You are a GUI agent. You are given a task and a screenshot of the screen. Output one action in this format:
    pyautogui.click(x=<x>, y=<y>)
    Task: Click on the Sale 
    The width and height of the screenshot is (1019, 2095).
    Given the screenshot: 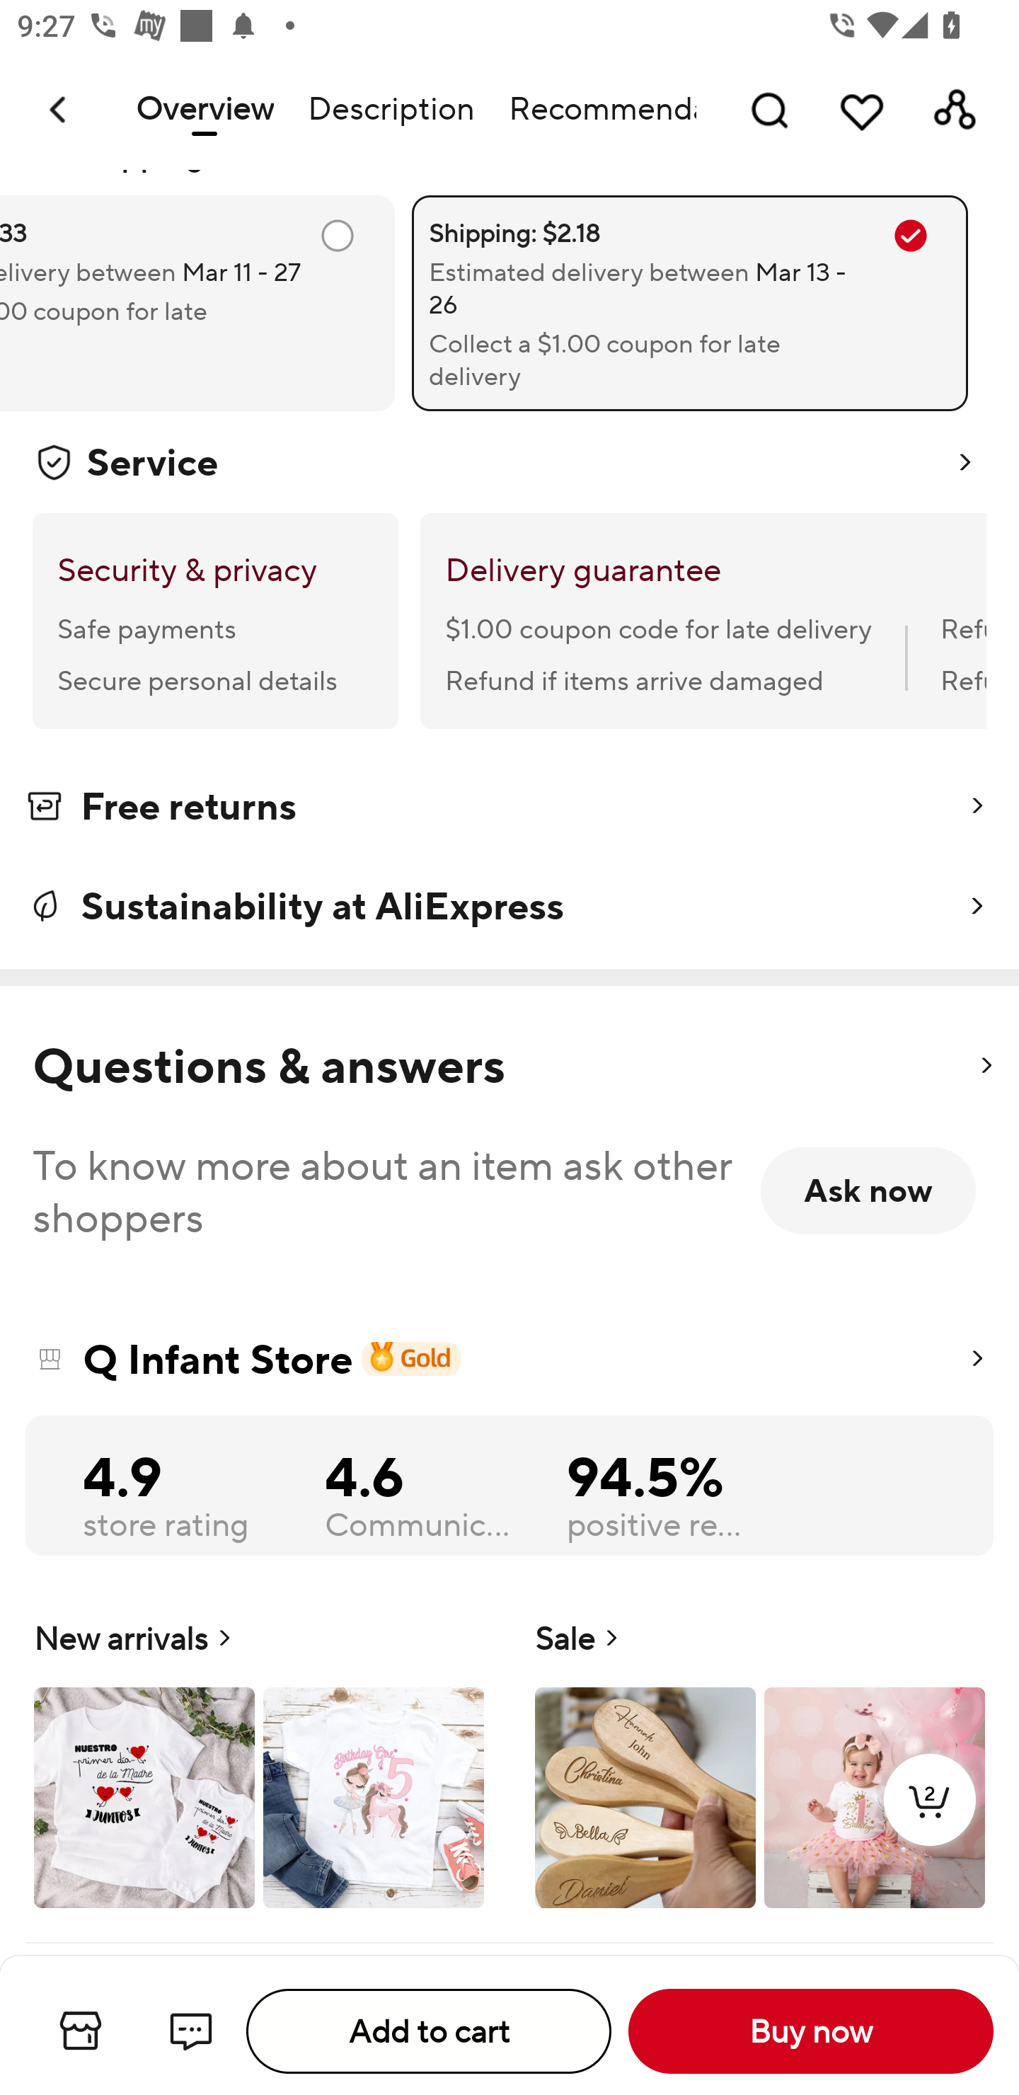 What is the action you would take?
    pyautogui.click(x=760, y=1762)
    